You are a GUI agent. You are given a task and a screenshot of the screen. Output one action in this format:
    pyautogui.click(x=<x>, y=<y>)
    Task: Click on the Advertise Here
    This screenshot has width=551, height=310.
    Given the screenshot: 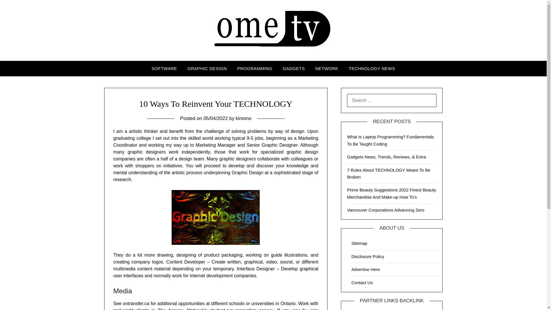 What is the action you would take?
    pyautogui.click(x=365, y=269)
    